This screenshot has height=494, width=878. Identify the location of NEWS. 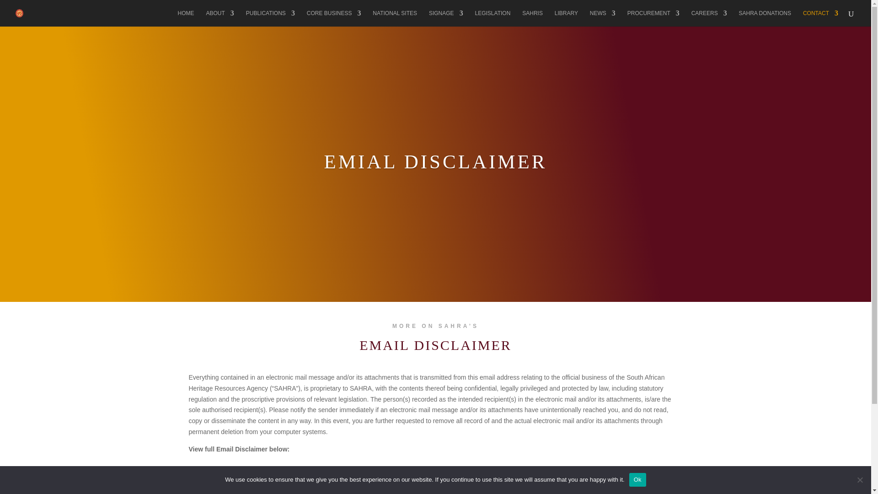
(603, 18).